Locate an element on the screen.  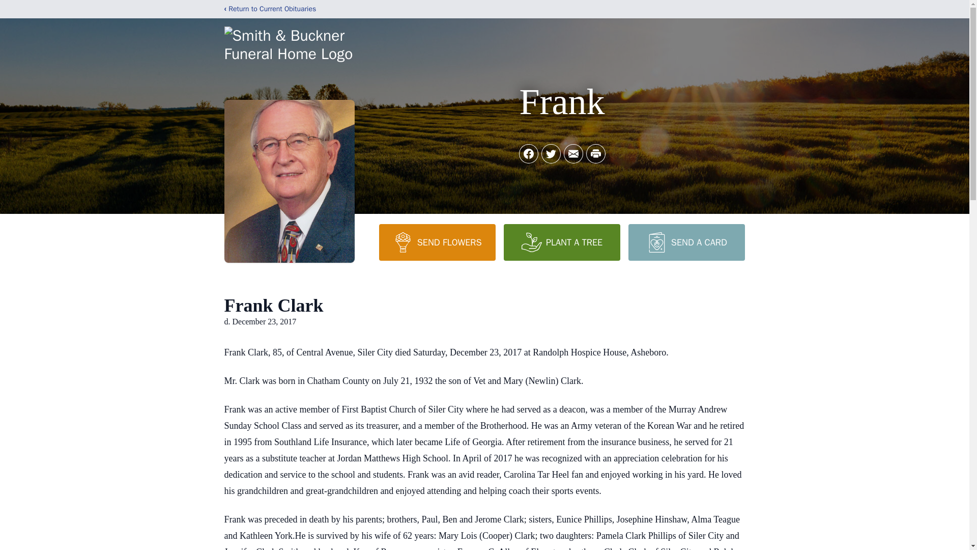
SEND A CARD is located at coordinates (686, 242).